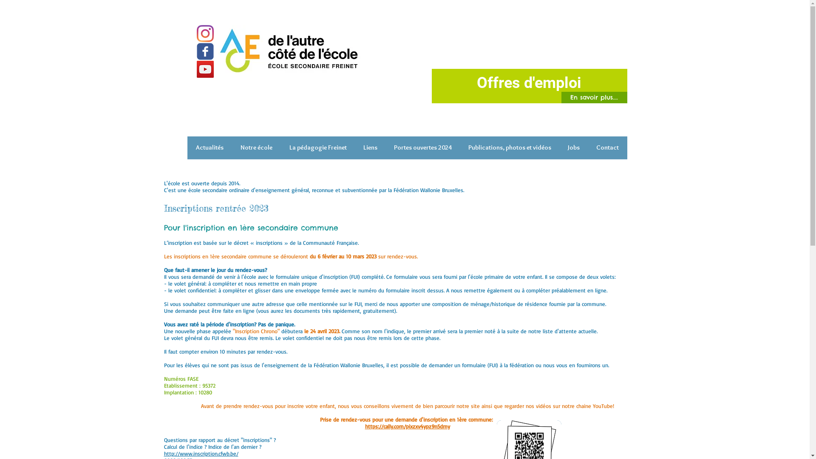 This screenshot has width=816, height=459. What do you see at coordinates (594, 98) in the screenshot?
I see `En savoir plus....` at bounding box center [594, 98].